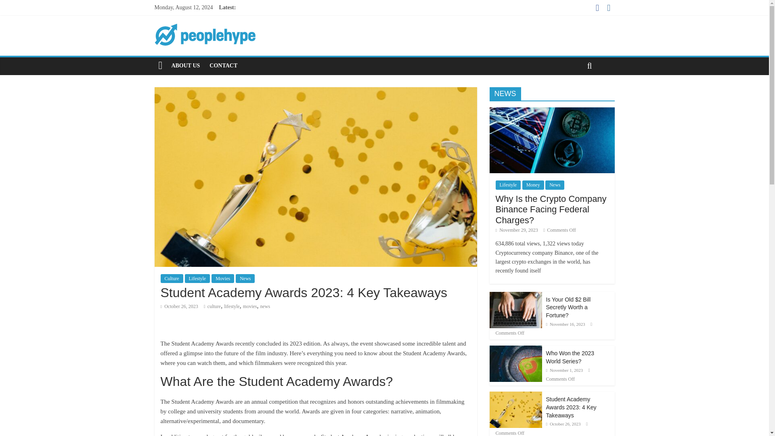  I want to click on Why Is the Crypto Company Binance Facing Federal Charges?, so click(551, 140).